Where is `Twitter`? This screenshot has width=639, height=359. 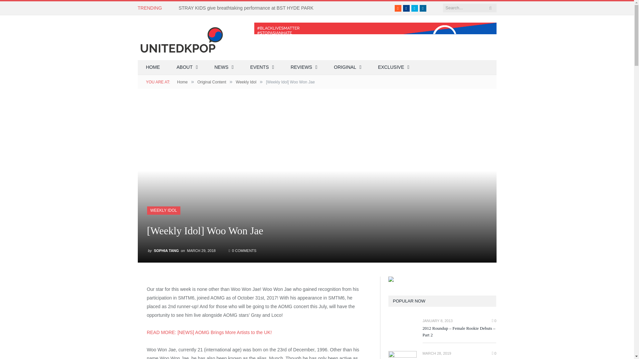 Twitter is located at coordinates (415, 8).